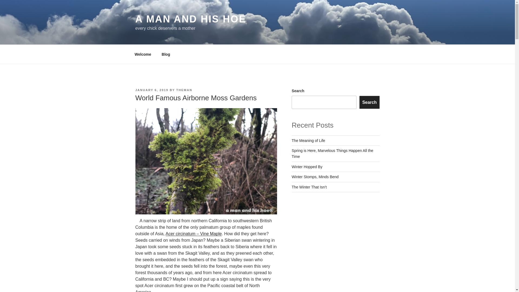  Describe the element at coordinates (315, 177) in the screenshot. I see `Winter Stomps, Minds Bend` at that location.